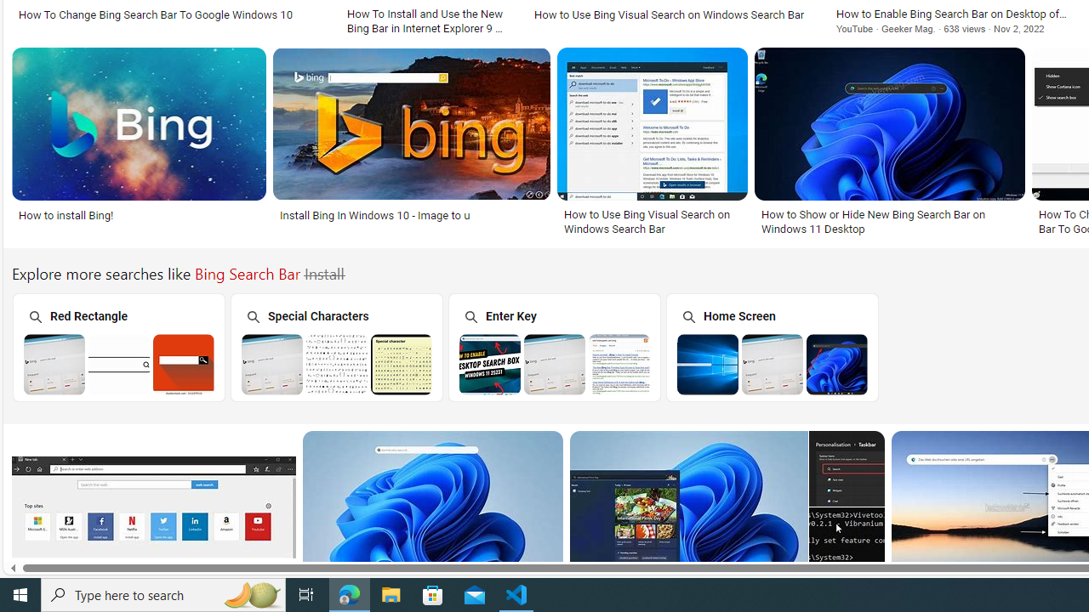 The height and width of the screenshot is (612, 1089). What do you see at coordinates (155, 14) in the screenshot?
I see `How To Change Bing Search Bar To Google Windows 10` at bounding box center [155, 14].